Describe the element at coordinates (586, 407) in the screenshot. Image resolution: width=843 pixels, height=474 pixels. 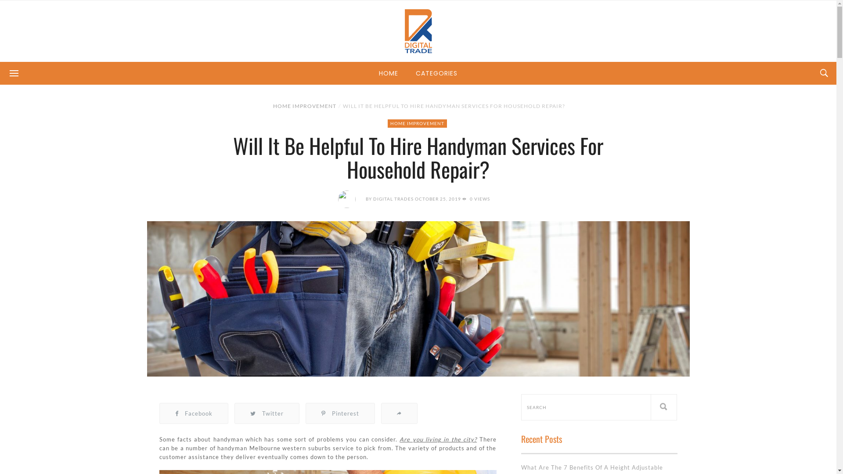
I see `search` at that location.